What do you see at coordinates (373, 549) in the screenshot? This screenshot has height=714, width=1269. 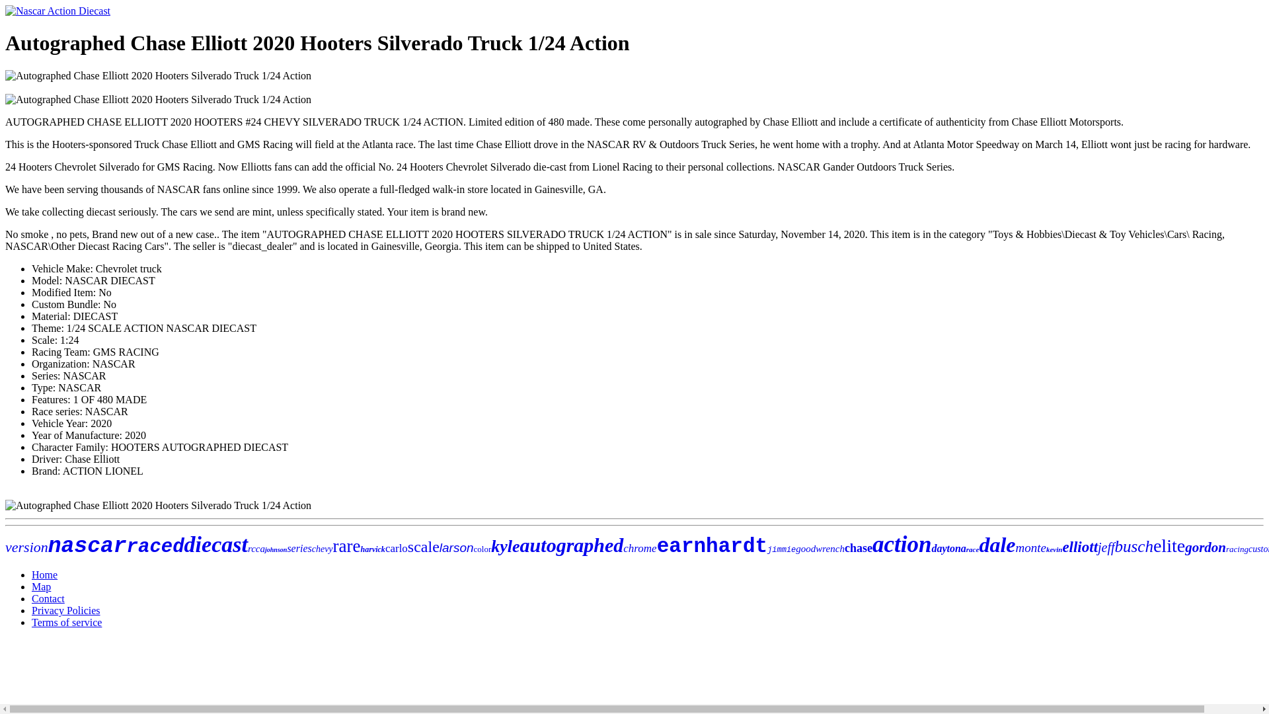 I see `harvick` at bounding box center [373, 549].